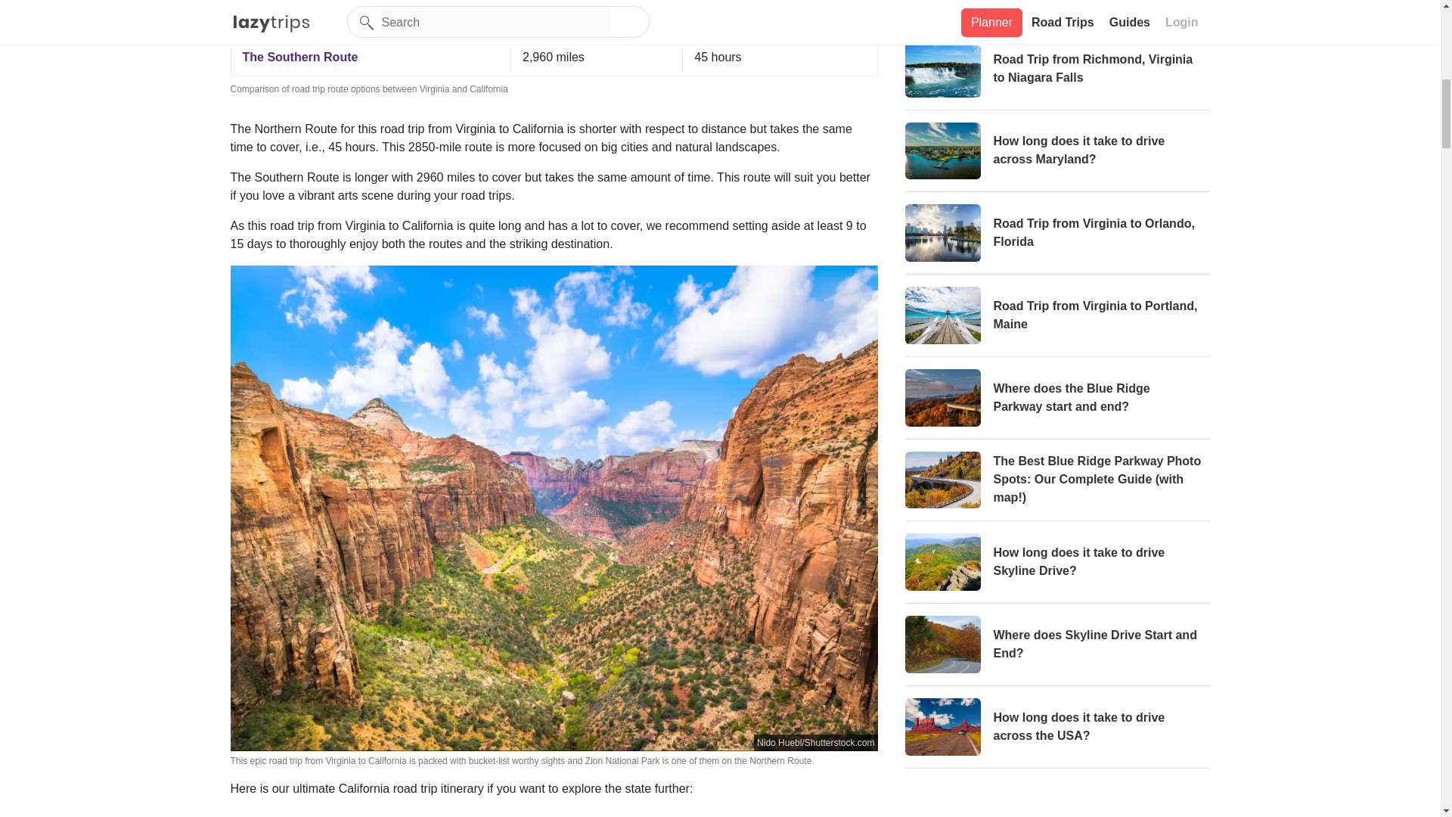 This screenshot has height=817, width=1452. I want to click on Road Trip from Richmond, Virginia to Niagara Falls, so click(1057, 74).